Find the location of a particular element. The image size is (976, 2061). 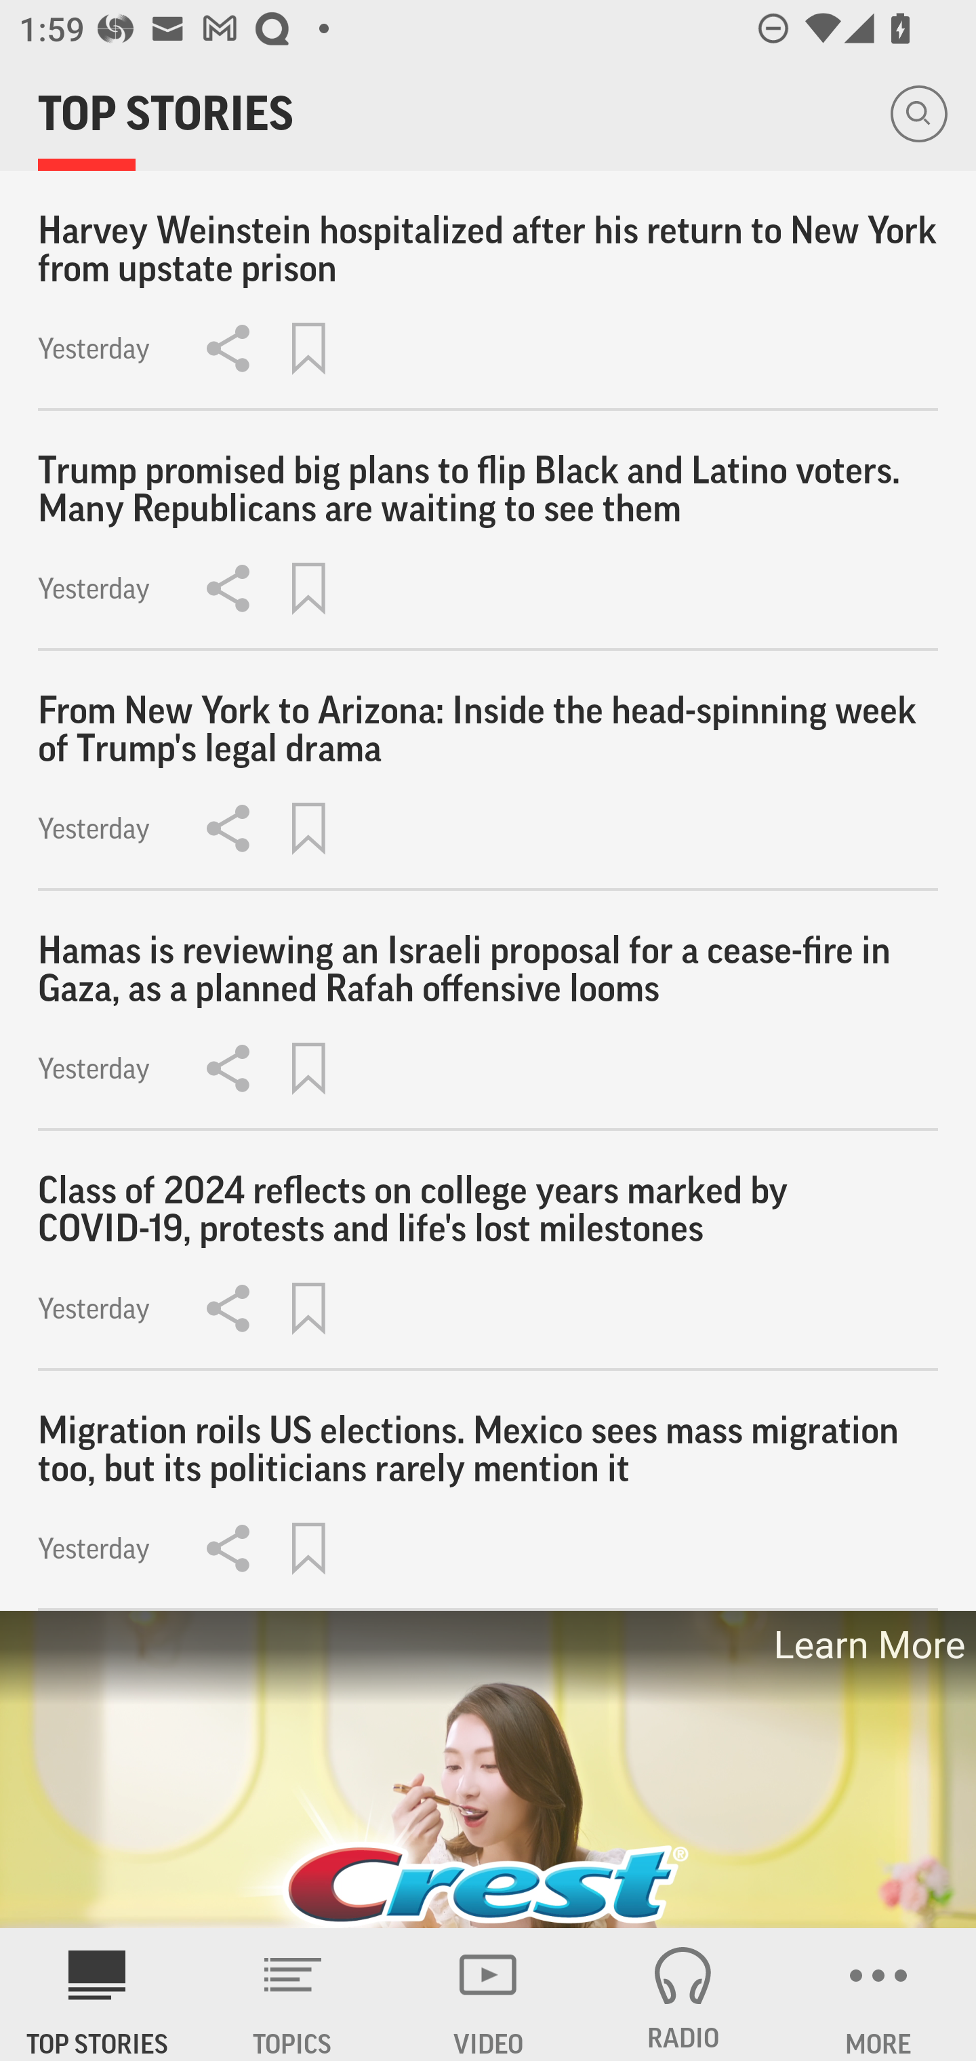

VIDEO is located at coordinates (488, 1995).